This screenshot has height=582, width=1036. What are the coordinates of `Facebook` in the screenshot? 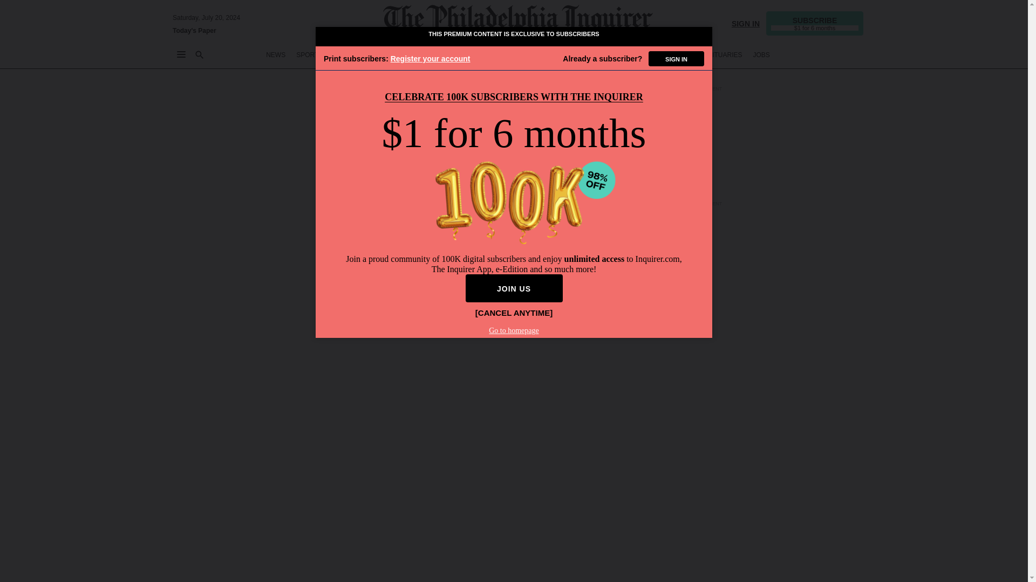 It's located at (766, 562).